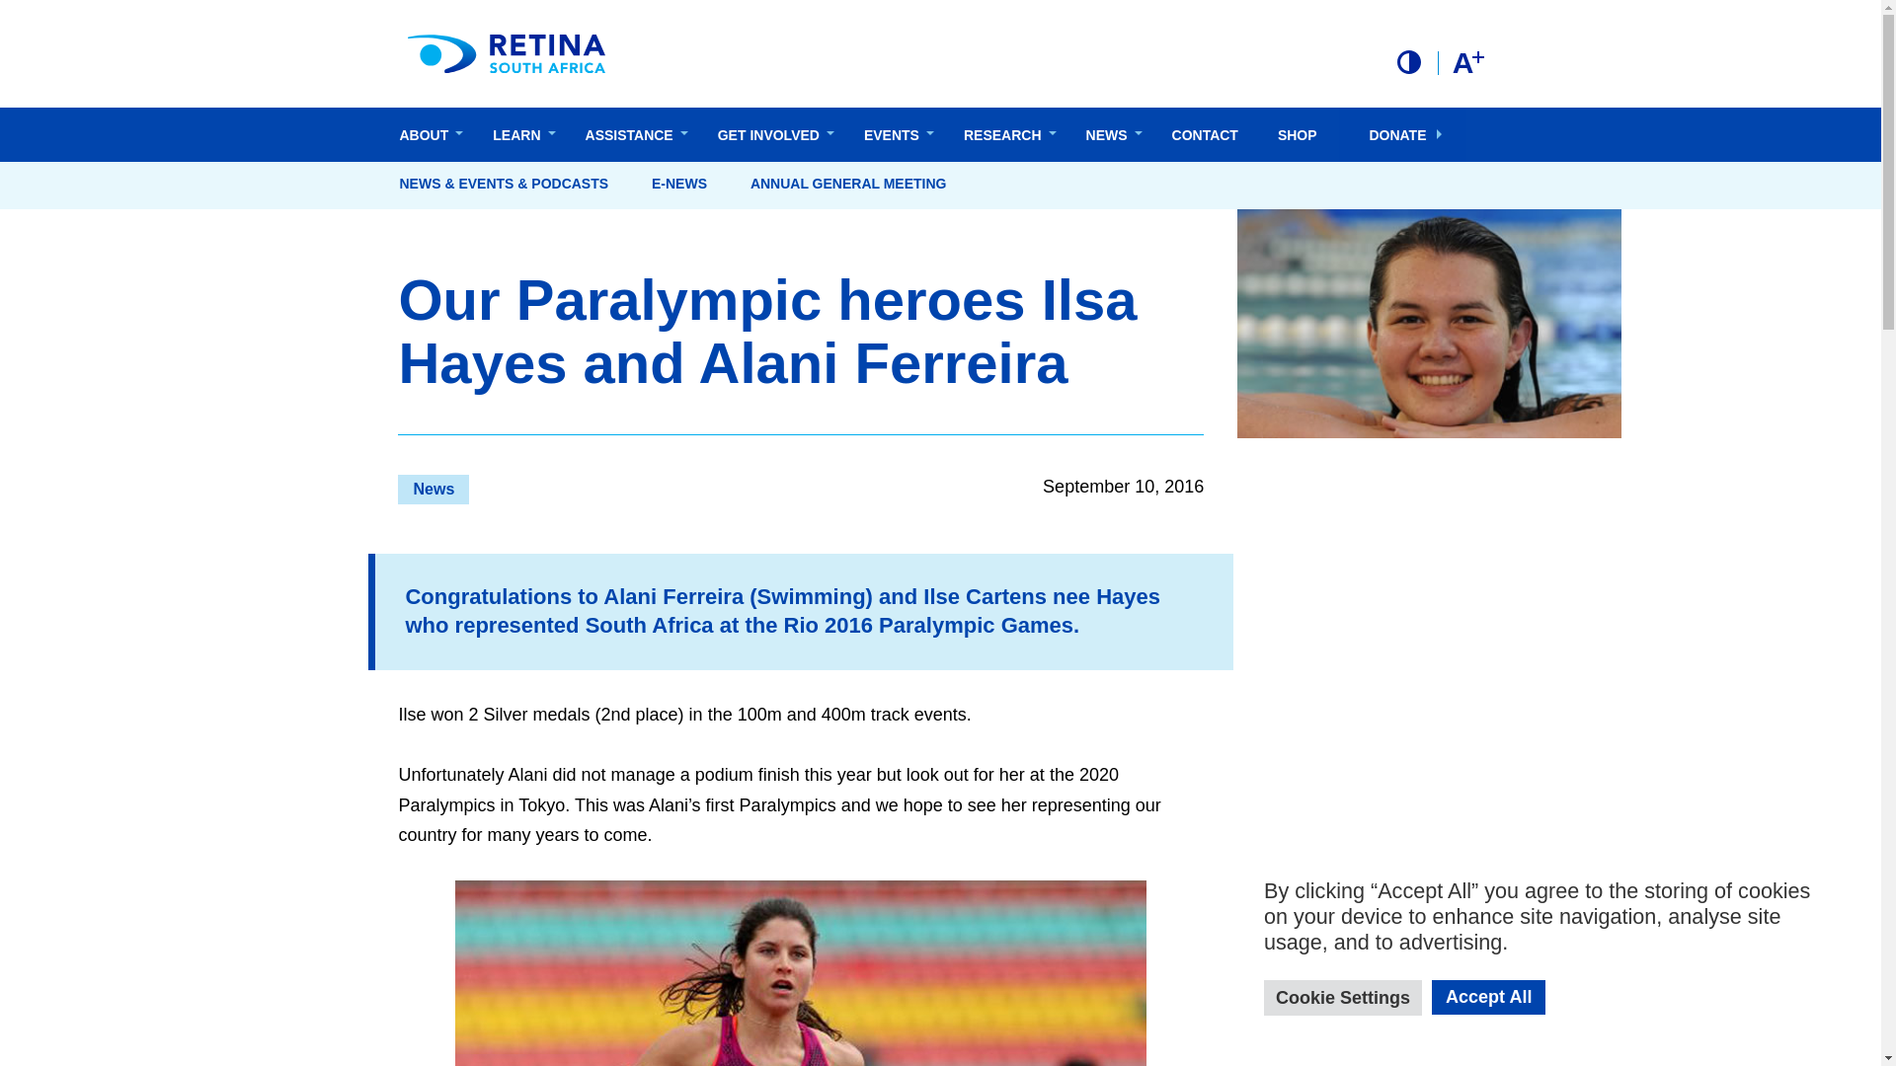  What do you see at coordinates (1005, 134) in the screenshot?
I see `RESEARCH` at bounding box center [1005, 134].